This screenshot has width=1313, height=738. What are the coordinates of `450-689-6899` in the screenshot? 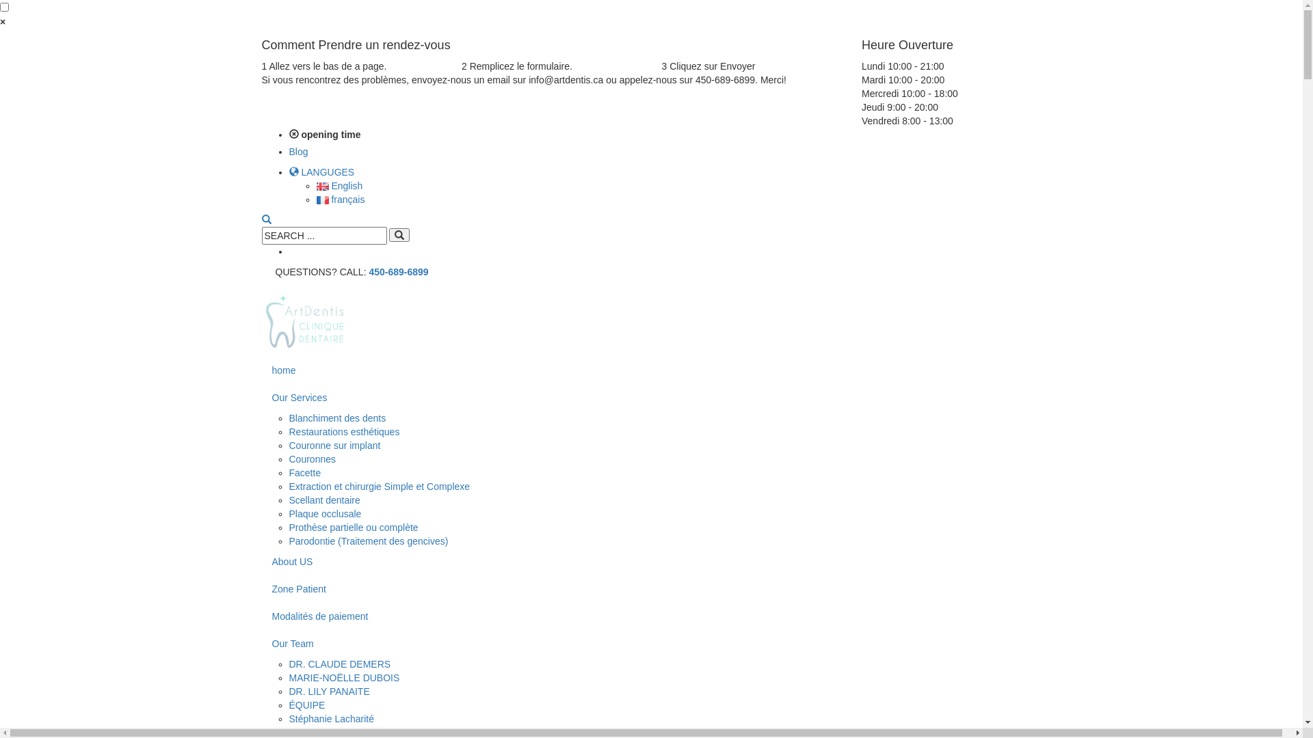 It's located at (398, 272).